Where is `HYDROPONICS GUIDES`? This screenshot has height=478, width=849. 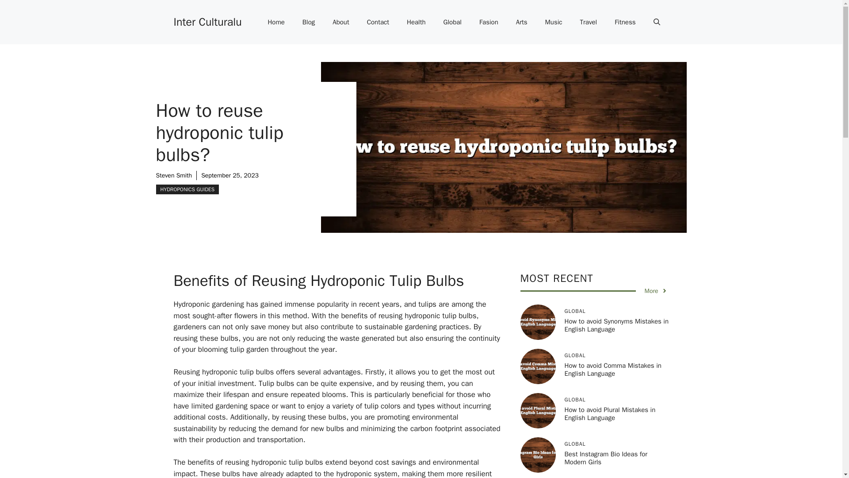 HYDROPONICS GUIDES is located at coordinates (187, 189).